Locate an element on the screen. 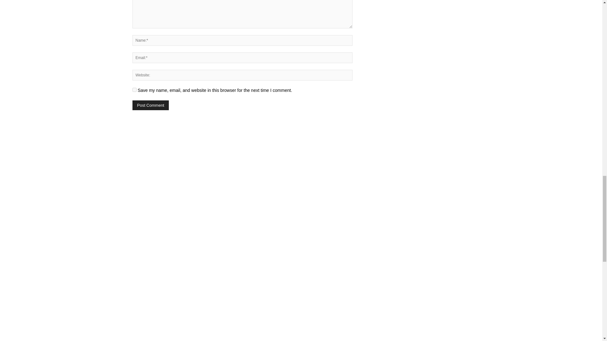  Post Comment is located at coordinates (150, 105).